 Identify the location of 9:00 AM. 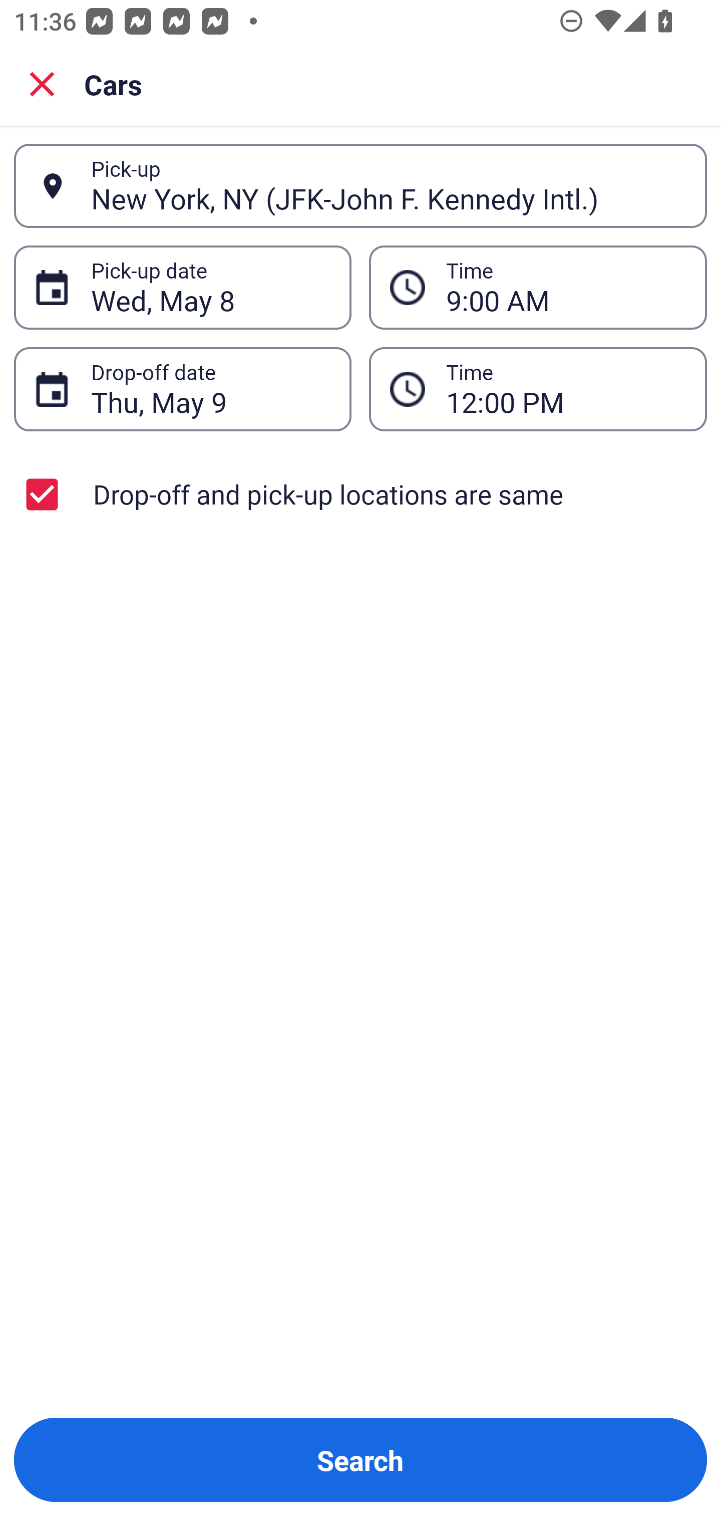
(538, 287).